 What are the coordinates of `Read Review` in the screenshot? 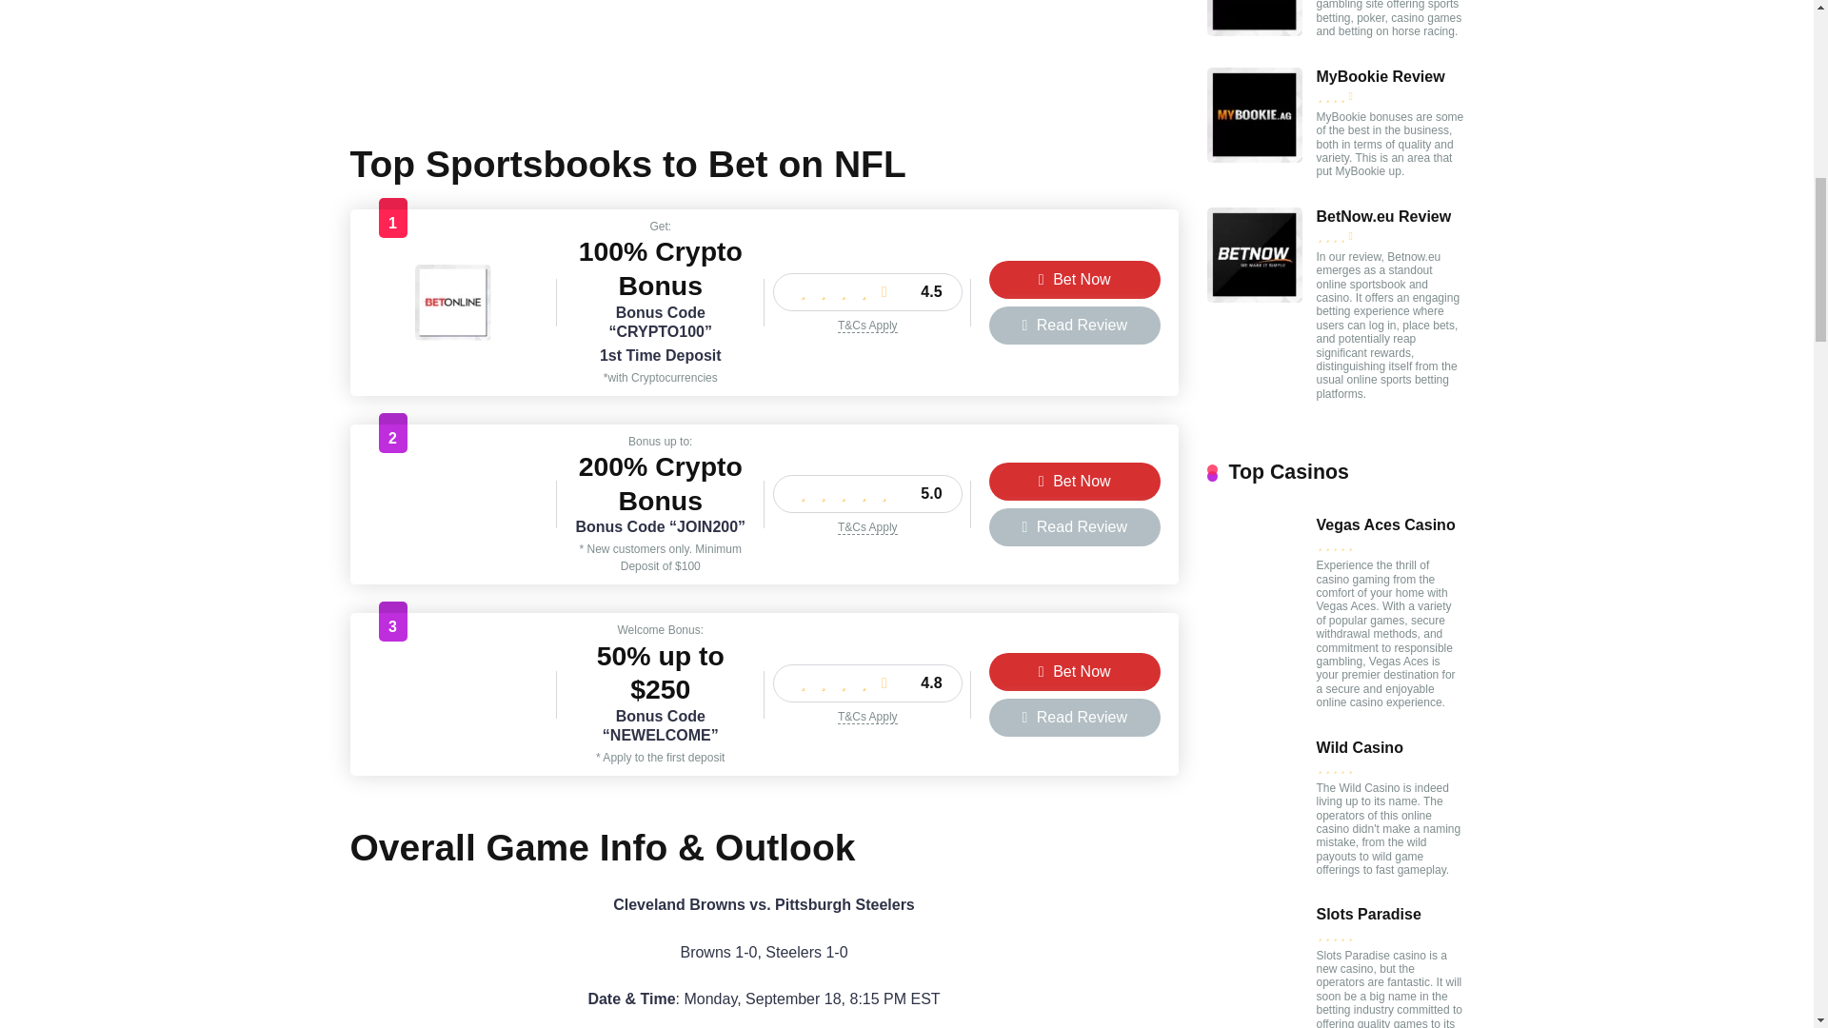 It's located at (1074, 526).